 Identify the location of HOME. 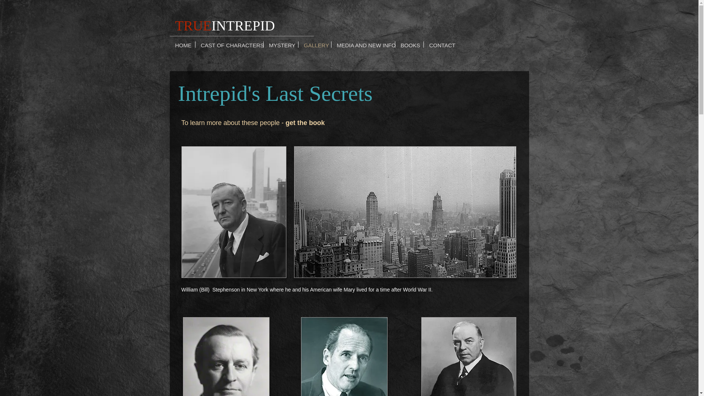
(182, 44).